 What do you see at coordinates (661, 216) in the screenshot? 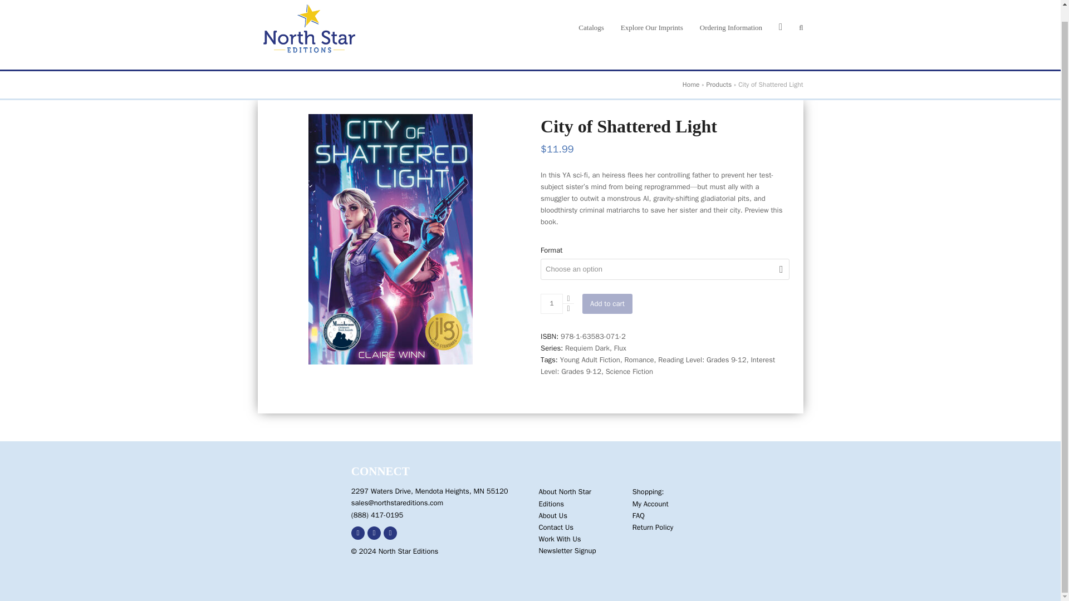
I see `Preview this book.` at bounding box center [661, 216].